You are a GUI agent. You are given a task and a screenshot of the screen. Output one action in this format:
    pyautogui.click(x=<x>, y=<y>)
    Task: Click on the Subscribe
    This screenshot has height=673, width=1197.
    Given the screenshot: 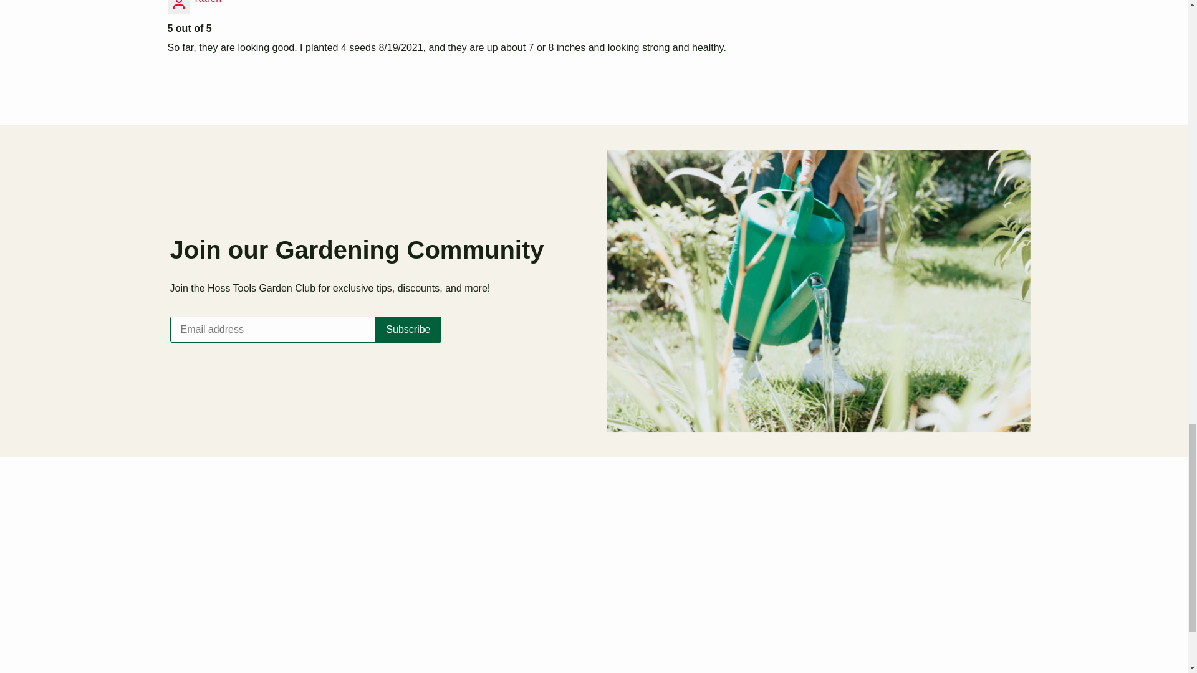 What is the action you would take?
    pyautogui.click(x=408, y=329)
    